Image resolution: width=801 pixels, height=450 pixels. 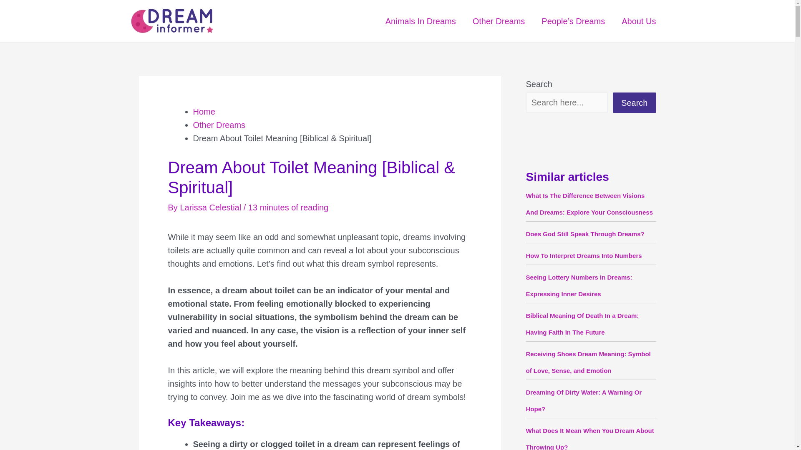 I want to click on How To Interpret Dreams Into Numbers, so click(x=583, y=255).